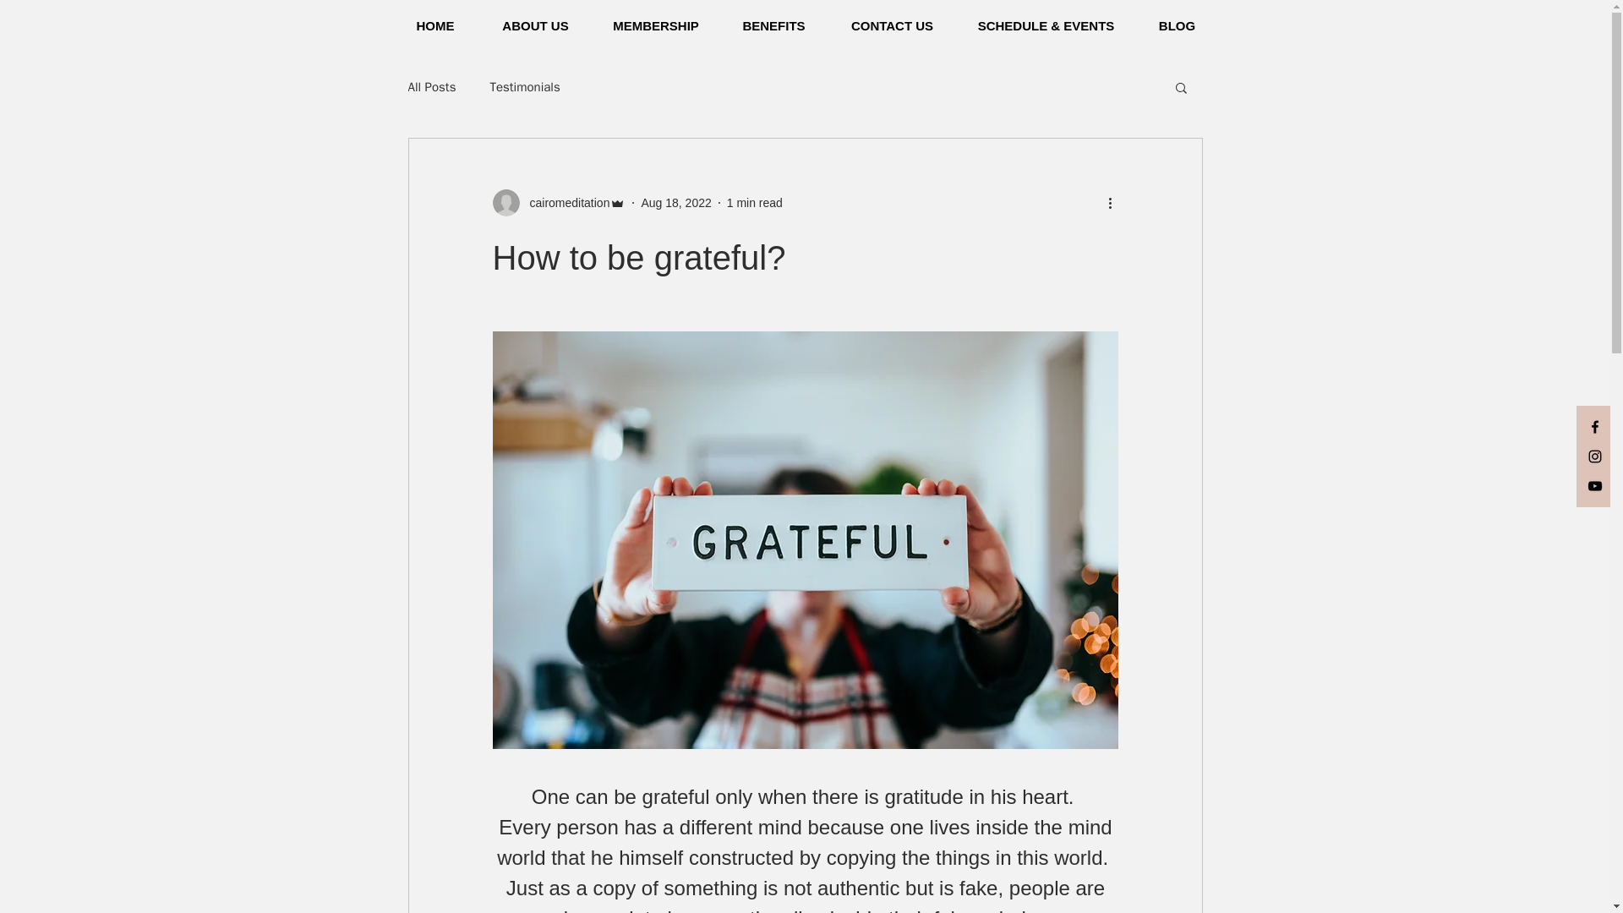 The width and height of the screenshot is (1623, 913). I want to click on cairomeditation, so click(565, 203).